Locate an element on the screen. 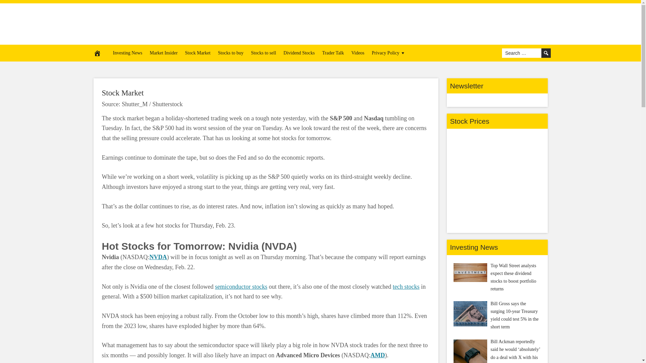 This screenshot has height=363, width=646. Trader Talk is located at coordinates (333, 53).